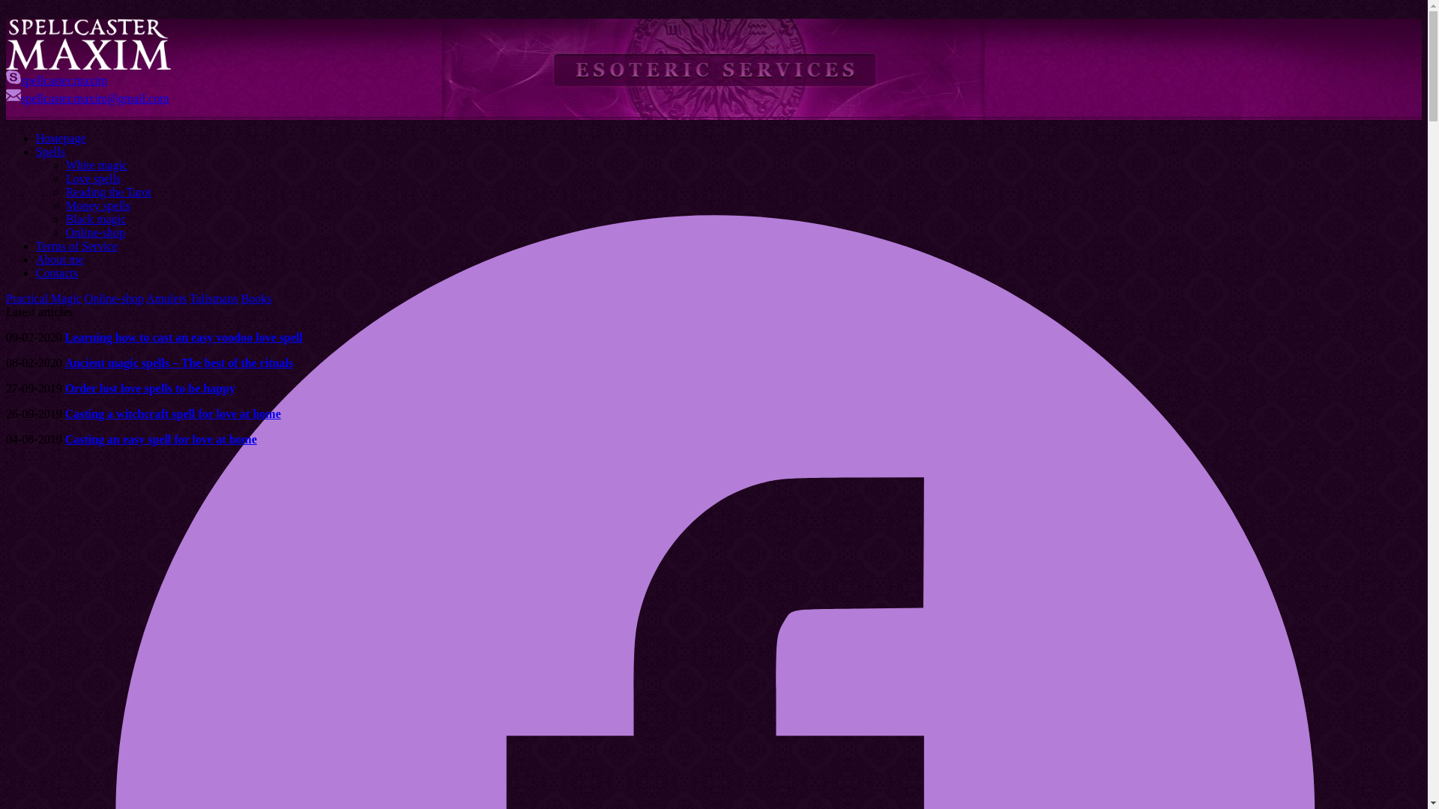 This screenshot has width=1439, height=809. I want to click on Contacts, so click(57, 273).